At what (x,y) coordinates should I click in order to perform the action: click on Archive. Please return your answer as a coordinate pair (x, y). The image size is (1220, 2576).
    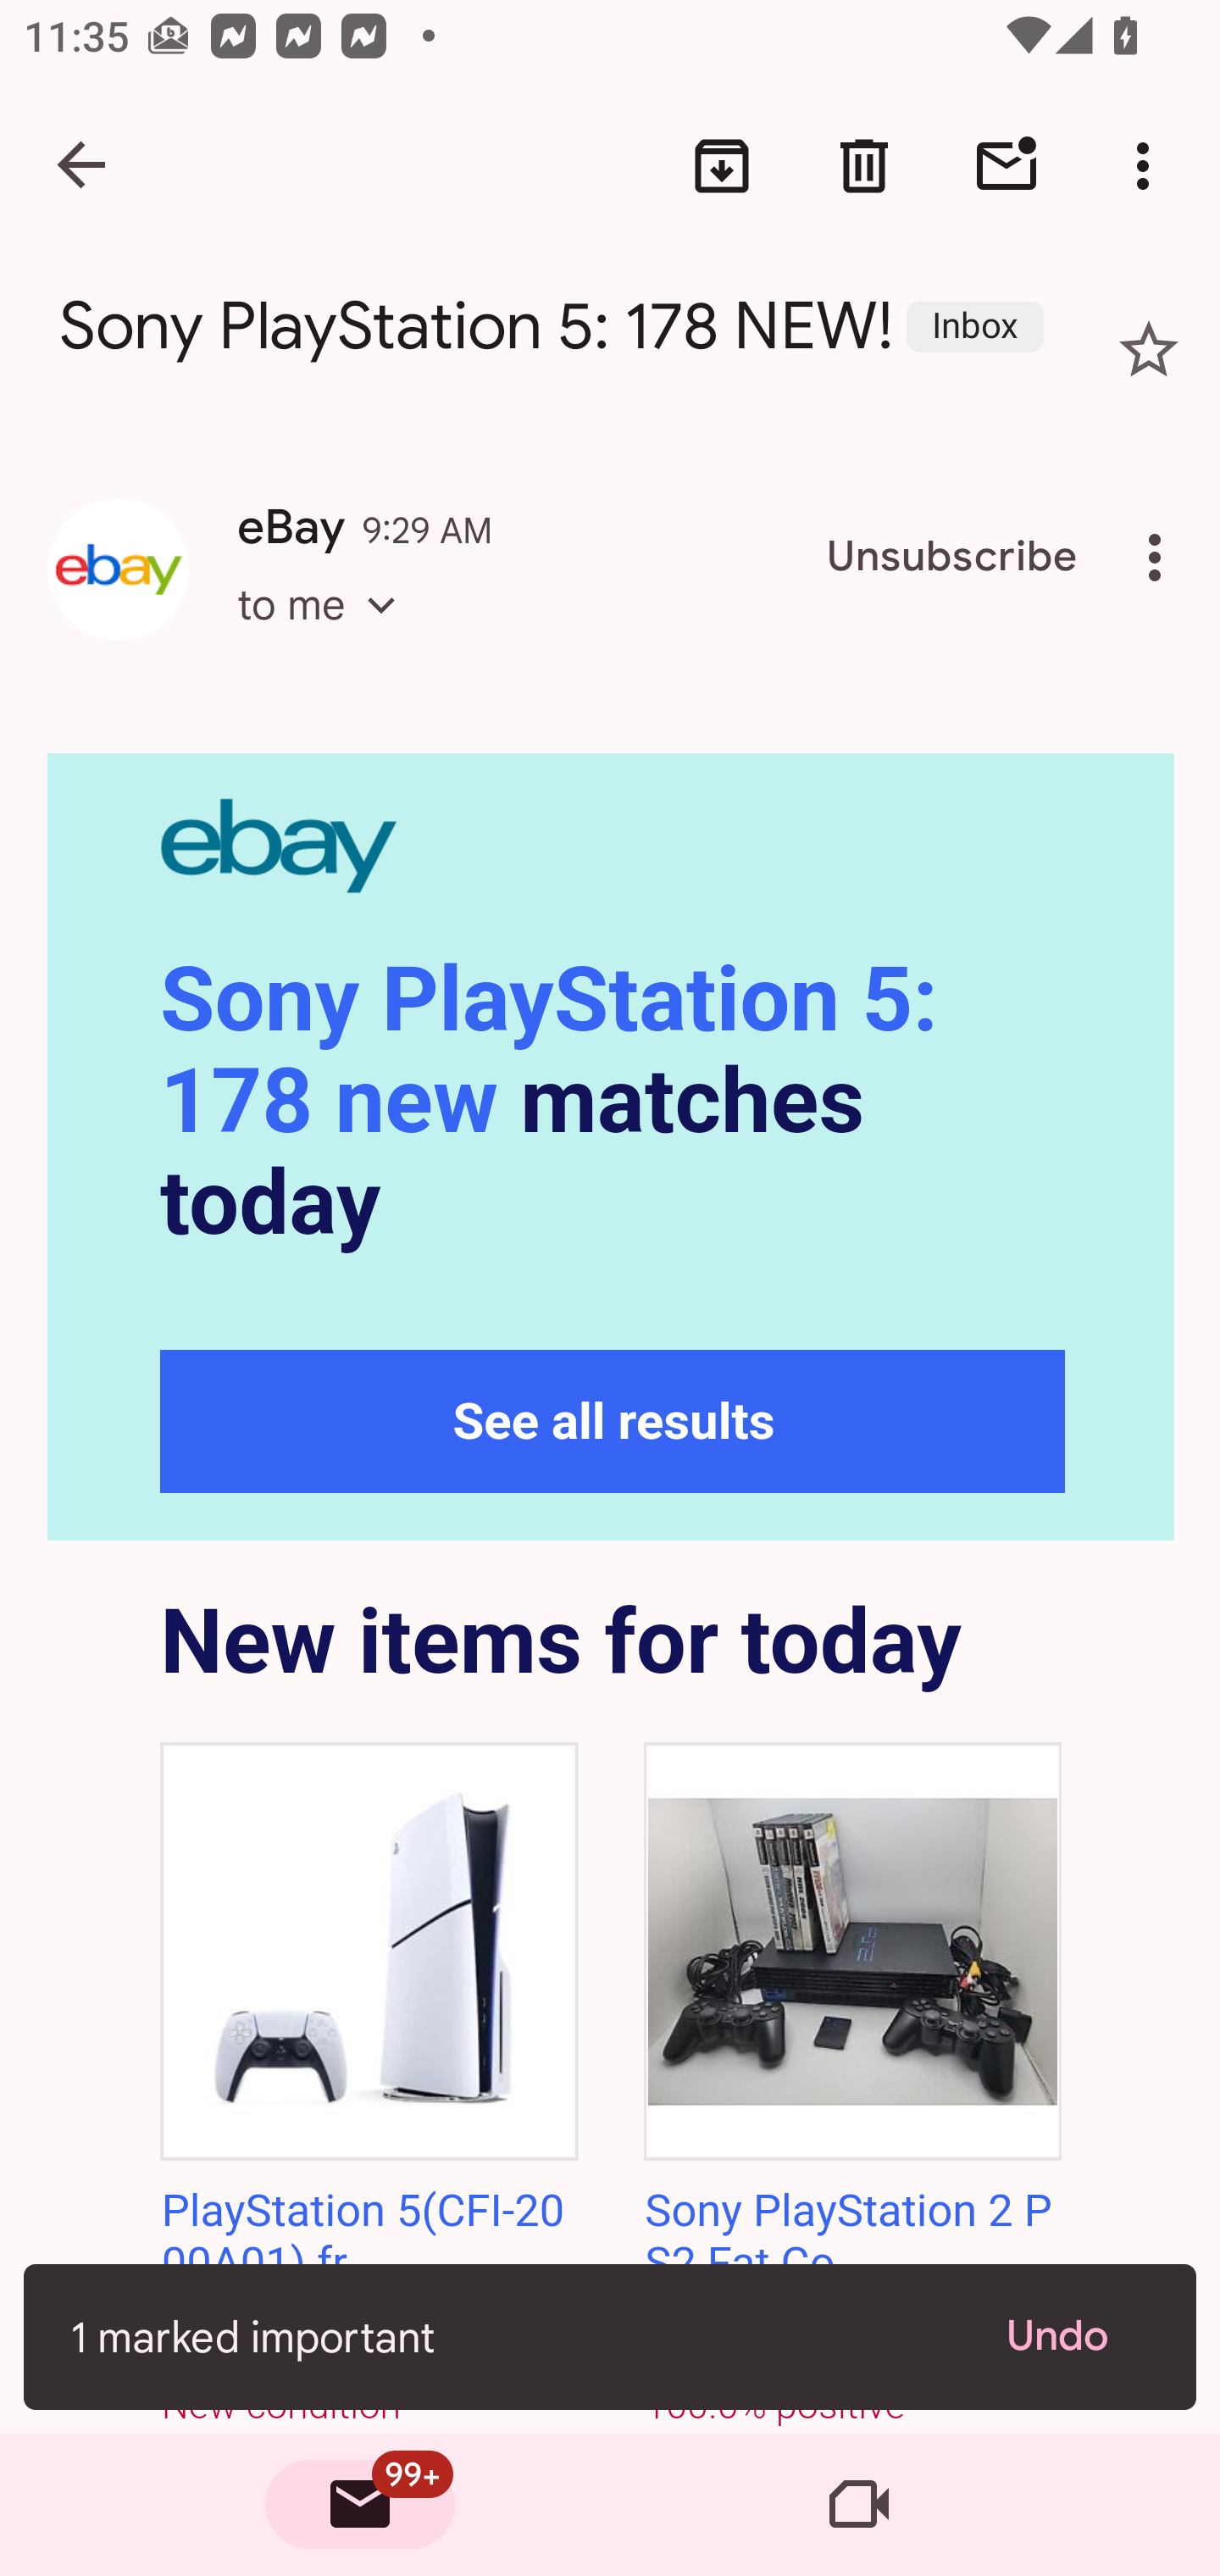
    Looking at the image, I should click on (722, 166).